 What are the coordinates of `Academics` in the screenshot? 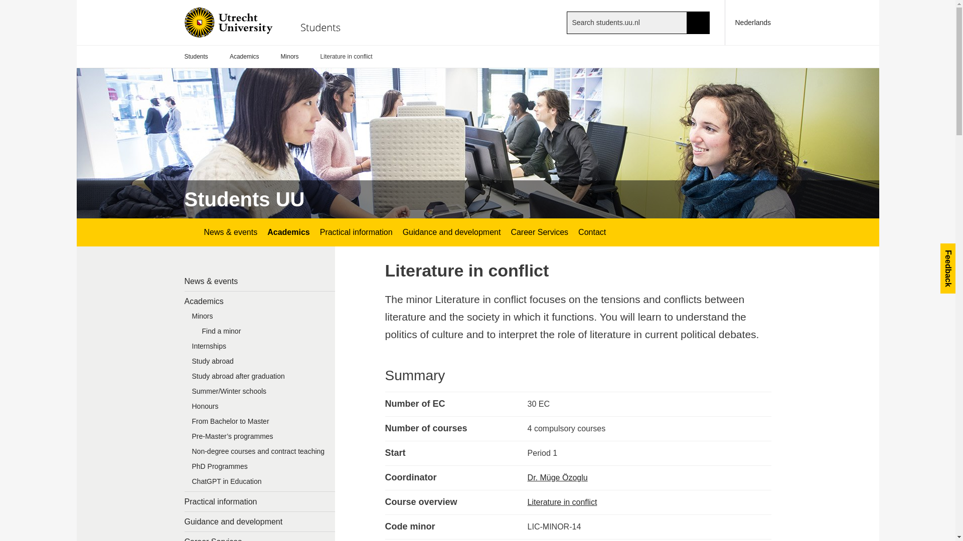 It's located at (288, 232).